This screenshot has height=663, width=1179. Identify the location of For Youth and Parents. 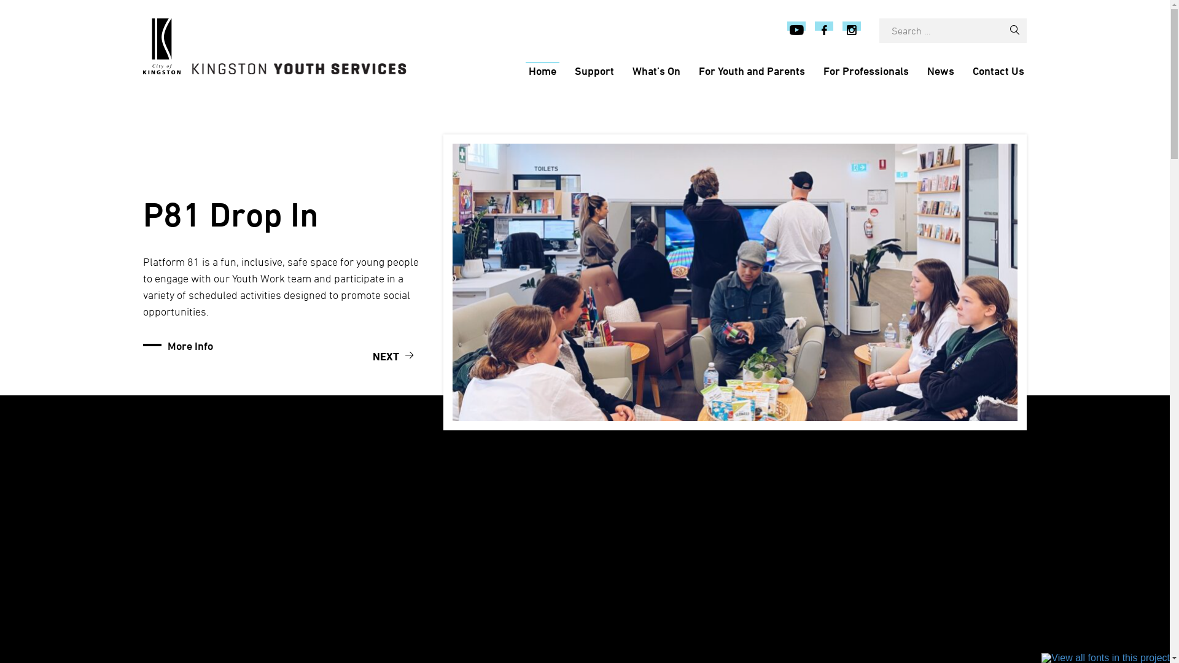
(752, 71).